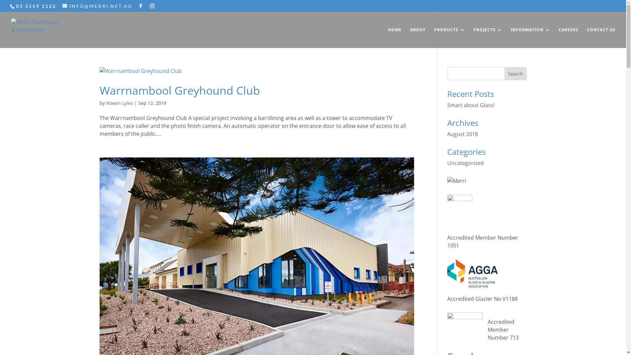 This screenshot has width=631, height=355. I want to click on Warrnambool Greyhound Club, so click(179, 90).